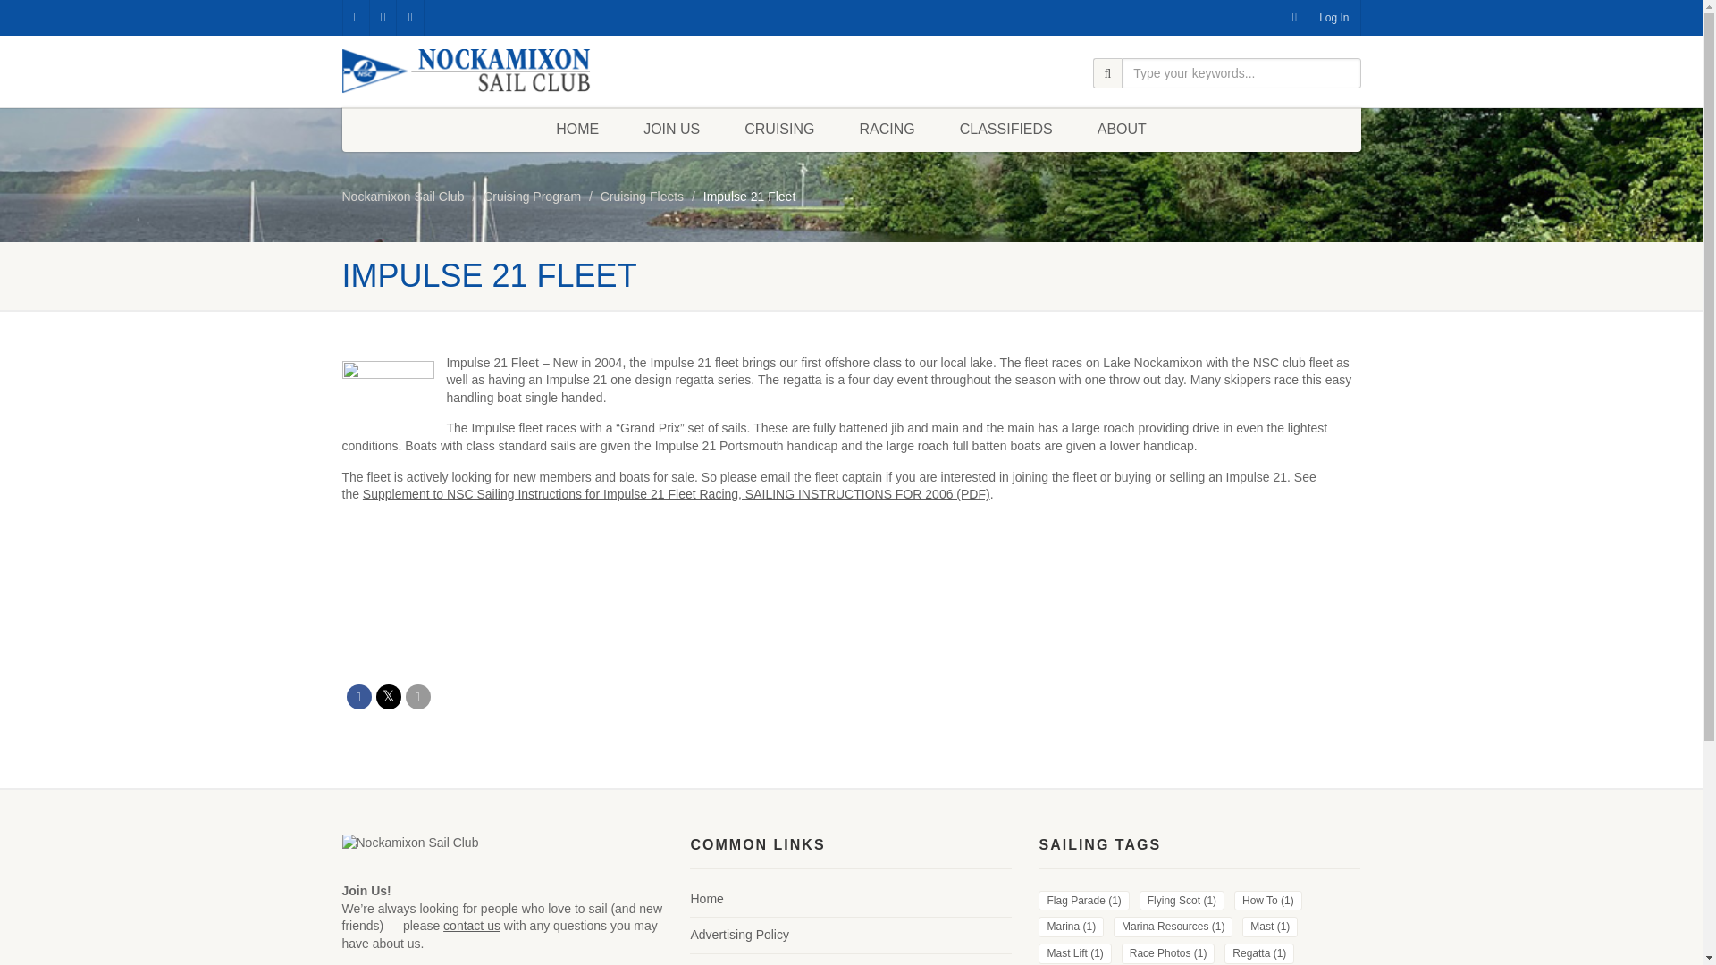 This screenshot has width=1716, height=965. What do you see at coordinates (1006, 129) in the screenshot?
I see `CLASSIFIEDS` at bounding box center [1006, 129].